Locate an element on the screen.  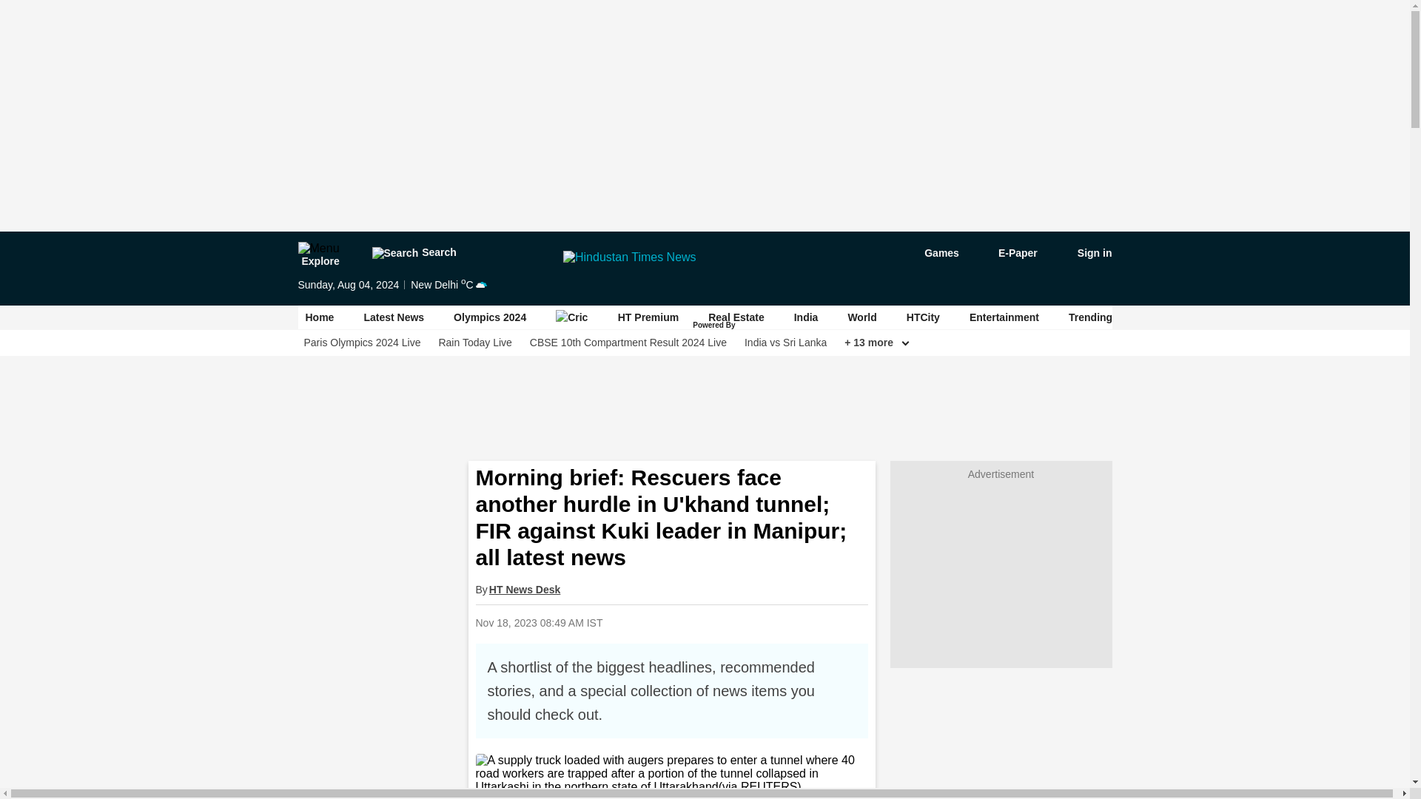
Trending is located at coordinates (1090, 317).